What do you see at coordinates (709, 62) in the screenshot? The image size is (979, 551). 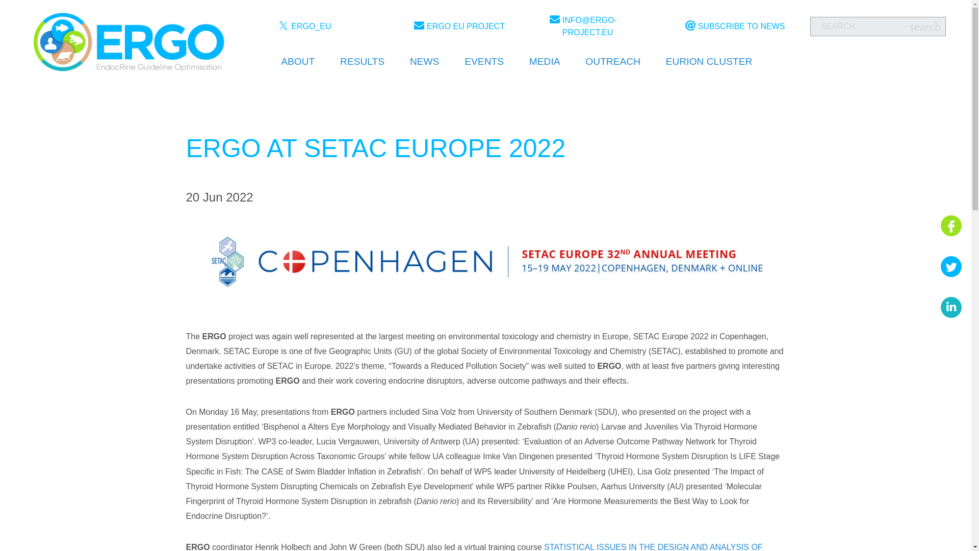 I see `EURION Cluster` at bounding box center [709, 62].